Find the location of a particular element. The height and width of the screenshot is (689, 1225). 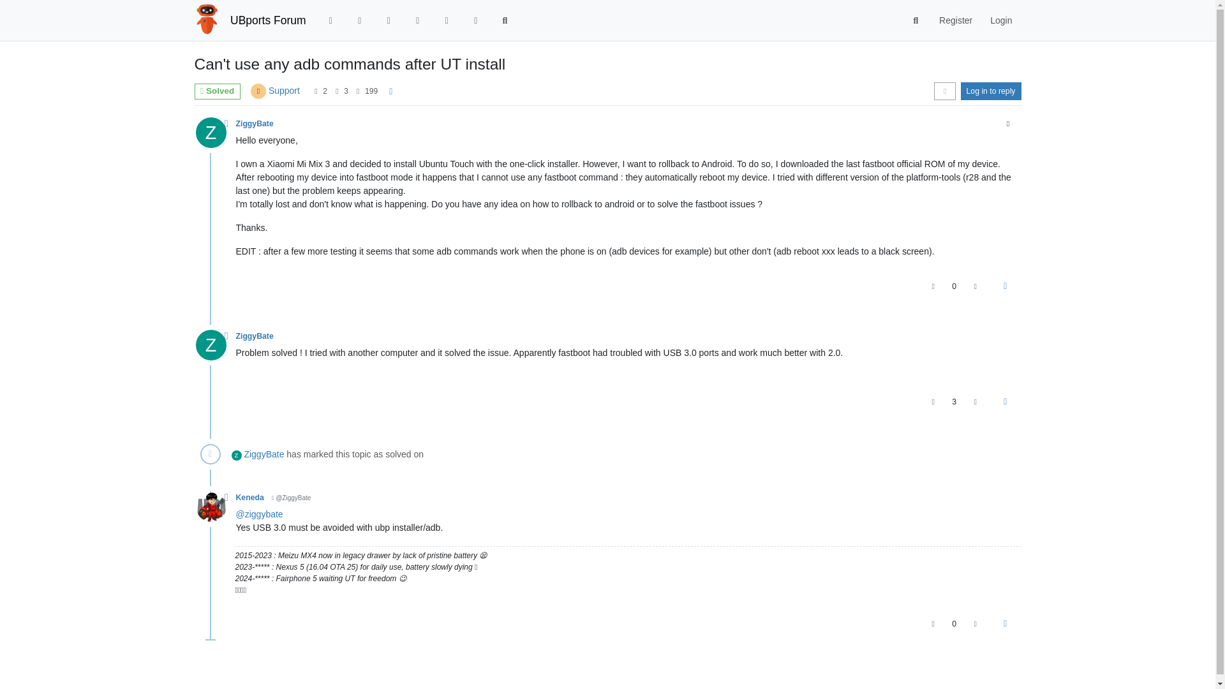

UBports Forum is located at coordinates (268, 20).